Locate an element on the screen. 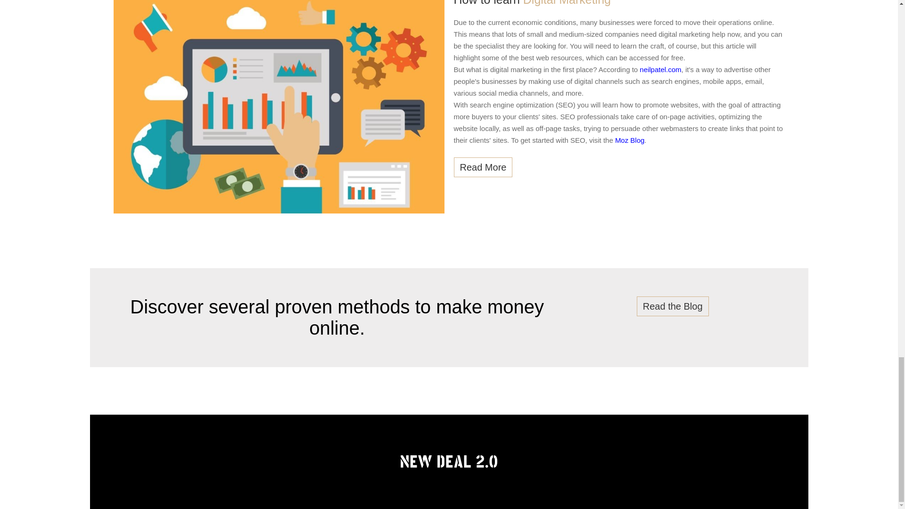  Read the Blog is located at coordinates (673, 306).